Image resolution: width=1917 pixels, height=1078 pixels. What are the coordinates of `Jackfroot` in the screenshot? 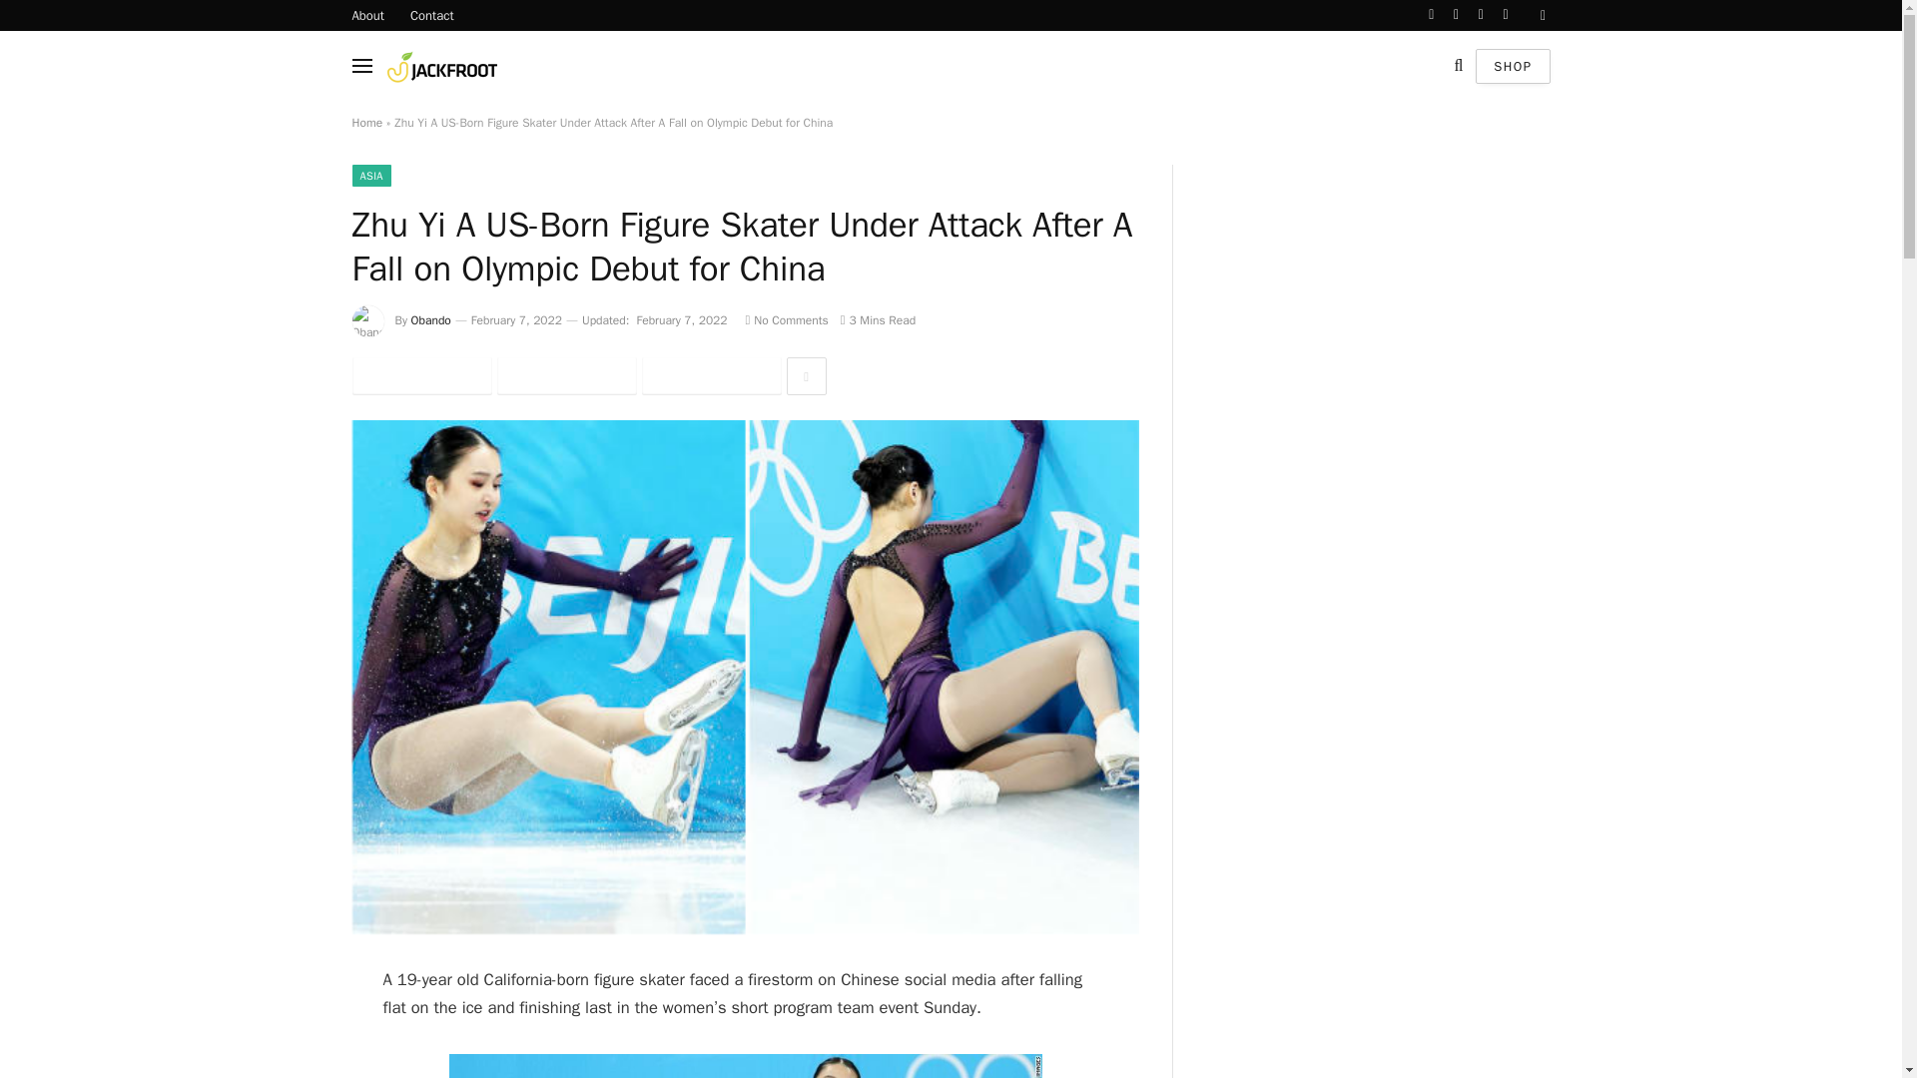 It's located at (455, 66).